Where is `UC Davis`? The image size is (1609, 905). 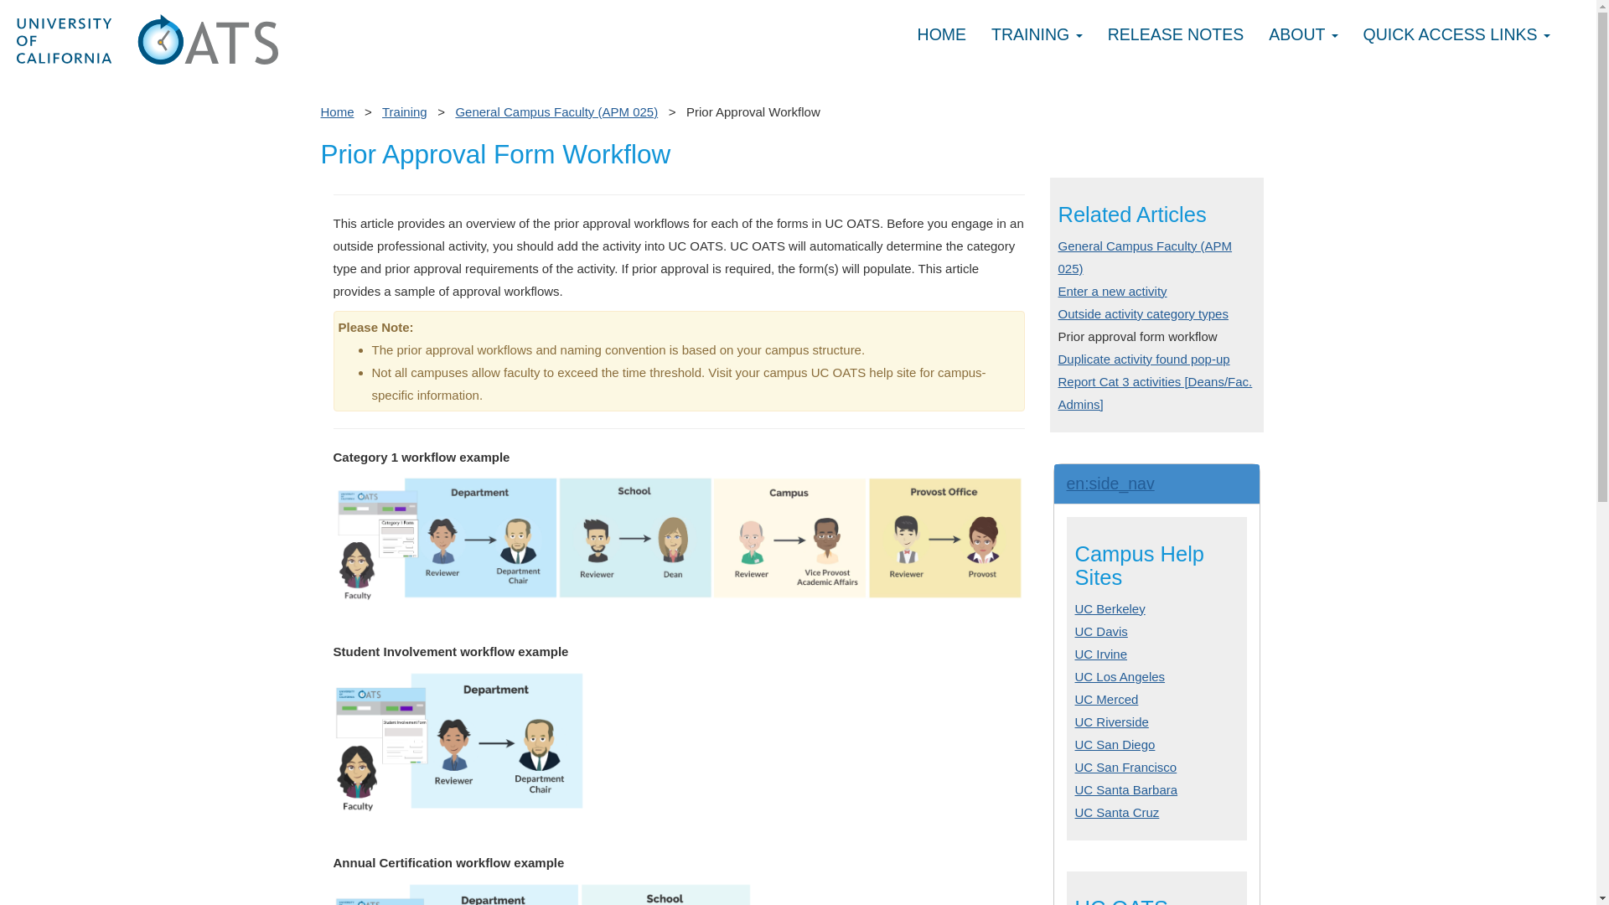 UC Davis is located at coordinates (1101, 632).